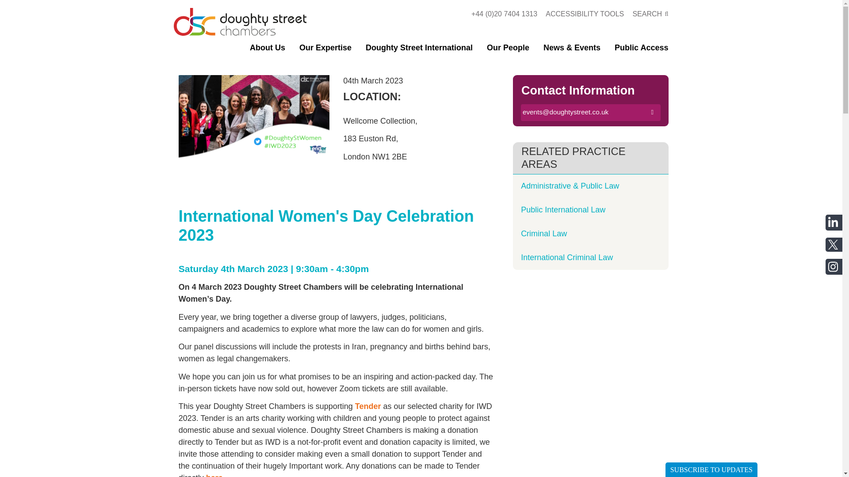 The image size is (849, 477). Describe the element at coordinates (325, 51) in the screenshot. I see `Our Expertise` at that location.